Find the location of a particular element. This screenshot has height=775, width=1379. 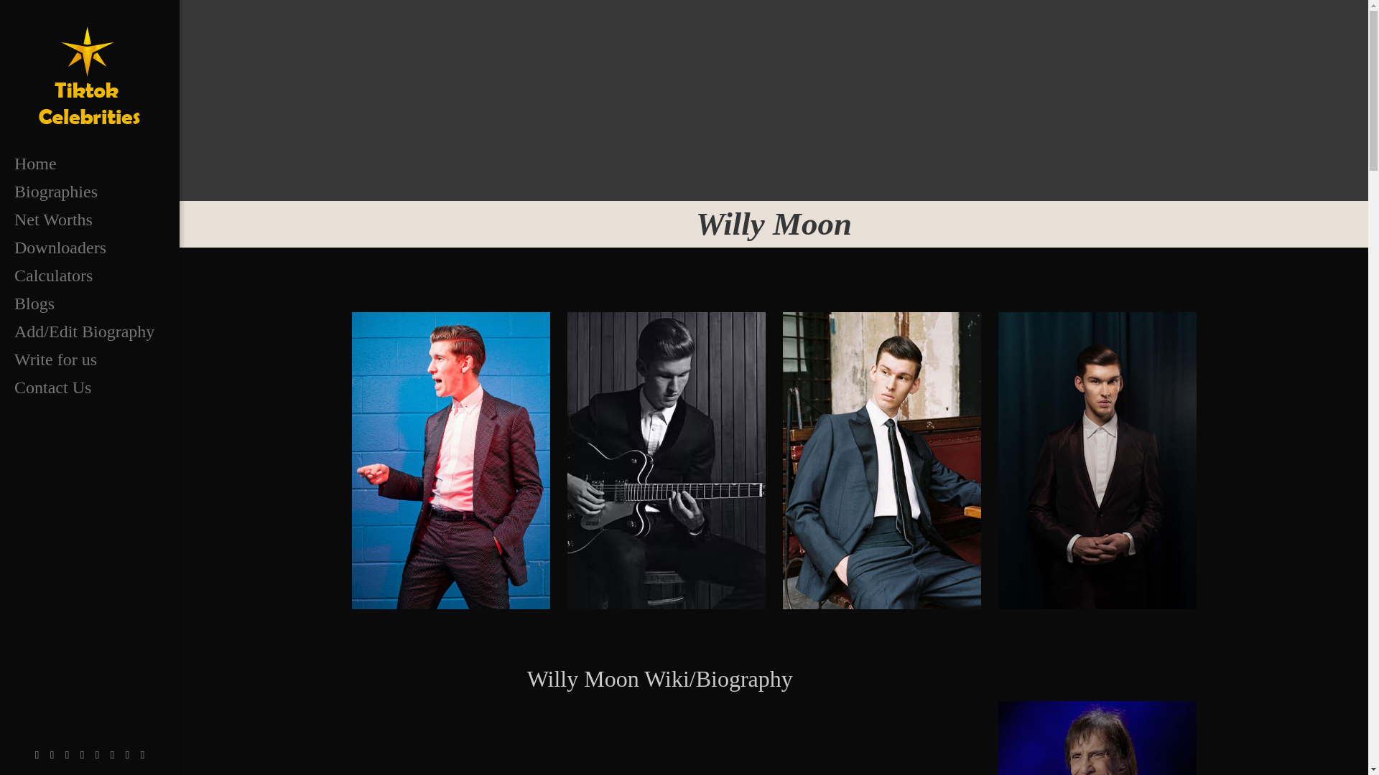

Calculators is located at coordinates (89, 276).